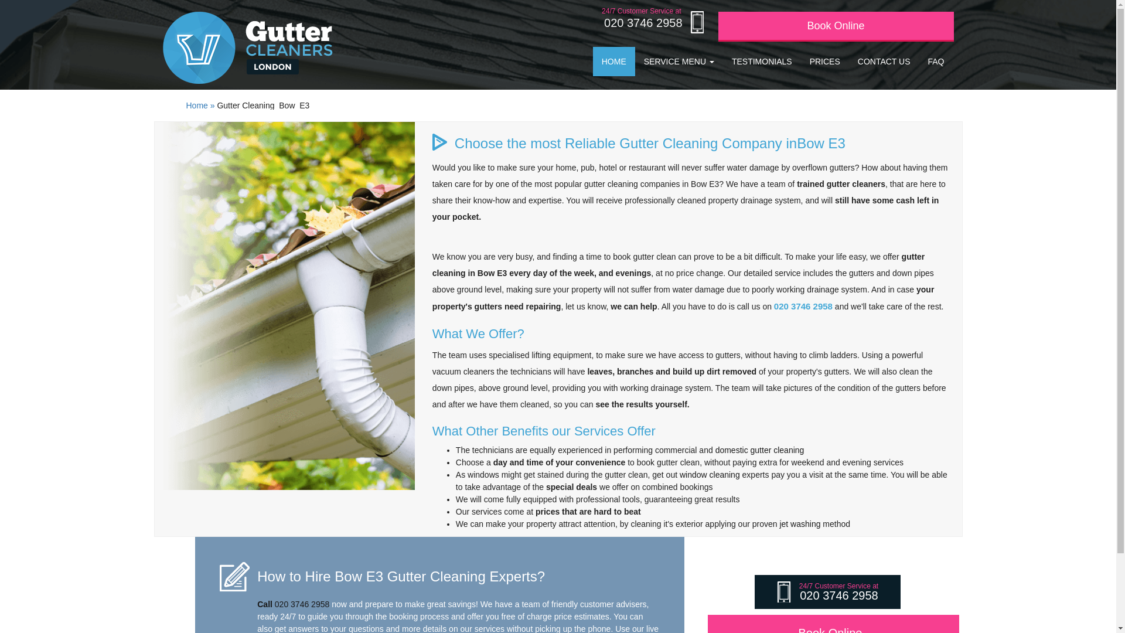 The height and width of the screenshot is (633, 1125). Describe the element at coordinates (799, 523) in the screenshot. I see `jet washing` at that location.